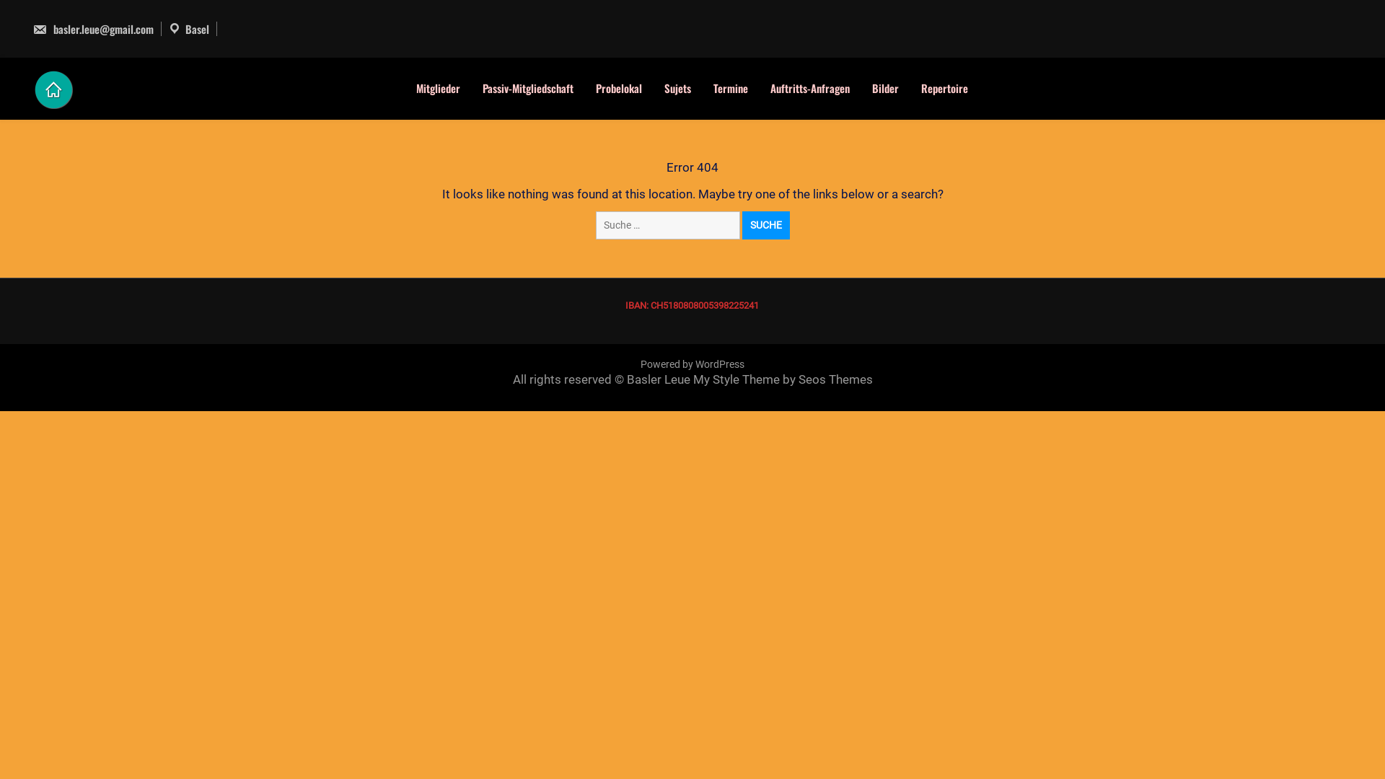 The image size is (1385, 779). I want to click on Termine, so click(731, 89).